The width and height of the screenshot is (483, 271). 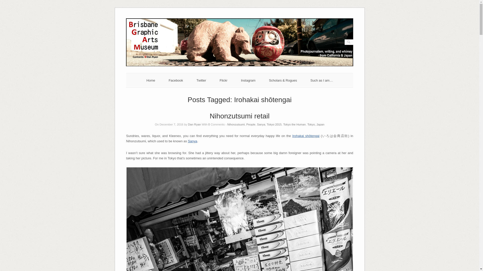 I want to click on Nihonzutsumi, so click(x=236, y=124).